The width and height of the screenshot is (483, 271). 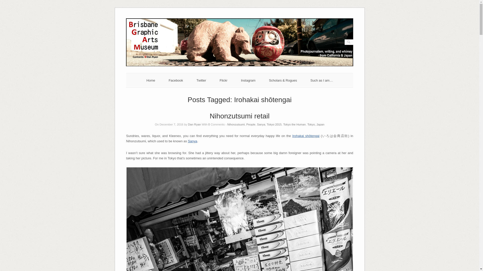 I want to click on Nihonzutsumi, so click(x=236, y=124).